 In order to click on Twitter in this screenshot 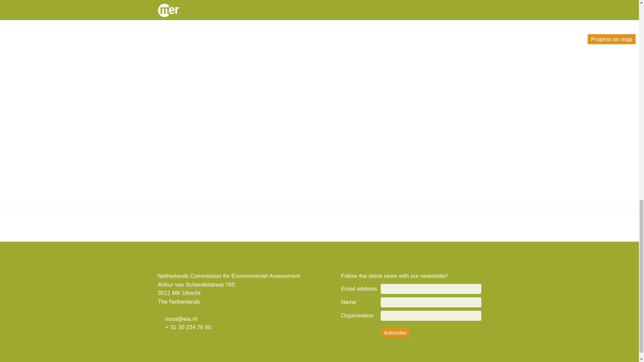, I will do `click(165, 345)`.